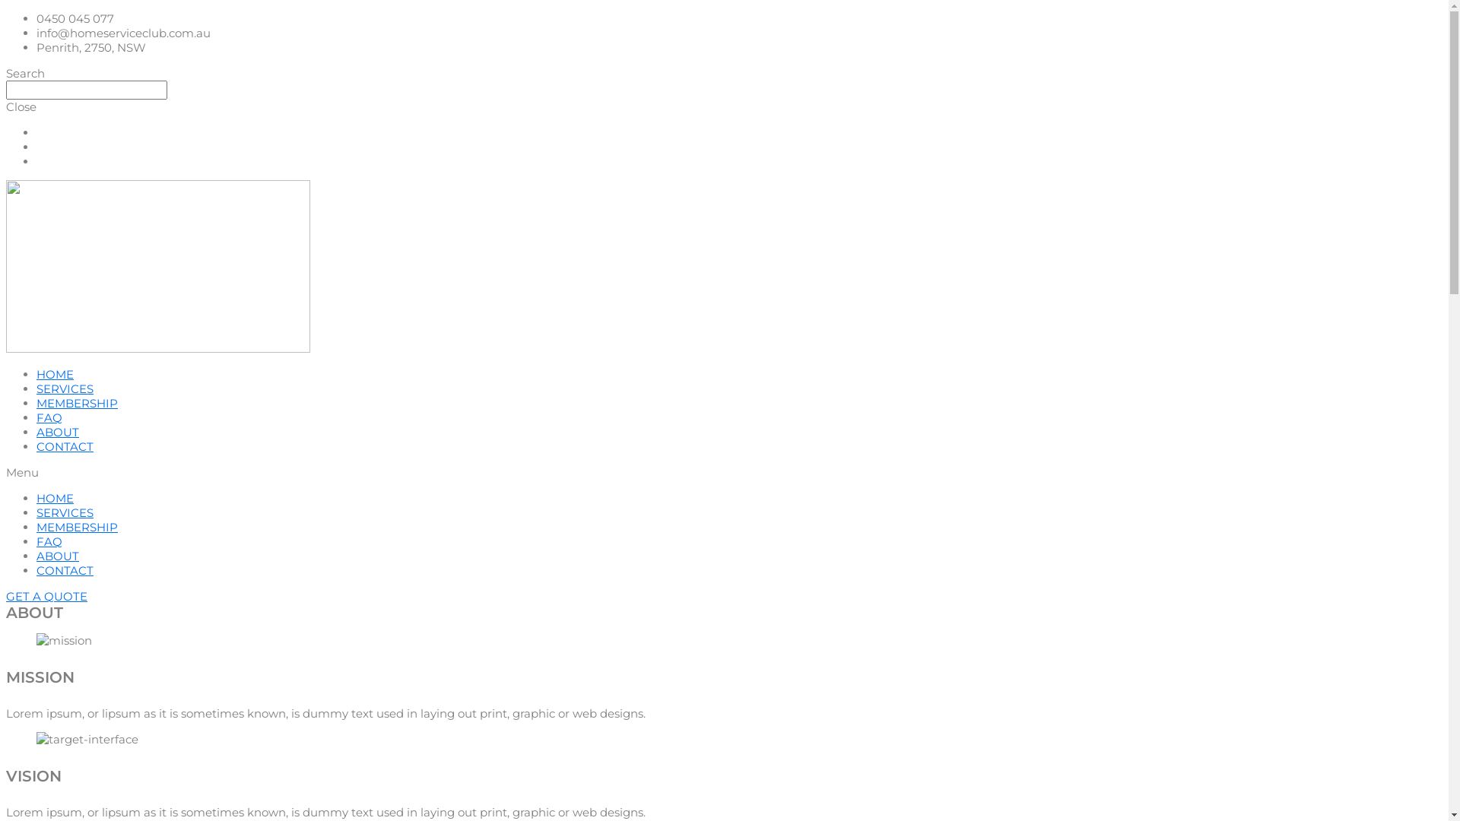  What do you see at coordinates (65, 389) in the screenshot?
I see `SERVICES` at bounding box center [65, 389].